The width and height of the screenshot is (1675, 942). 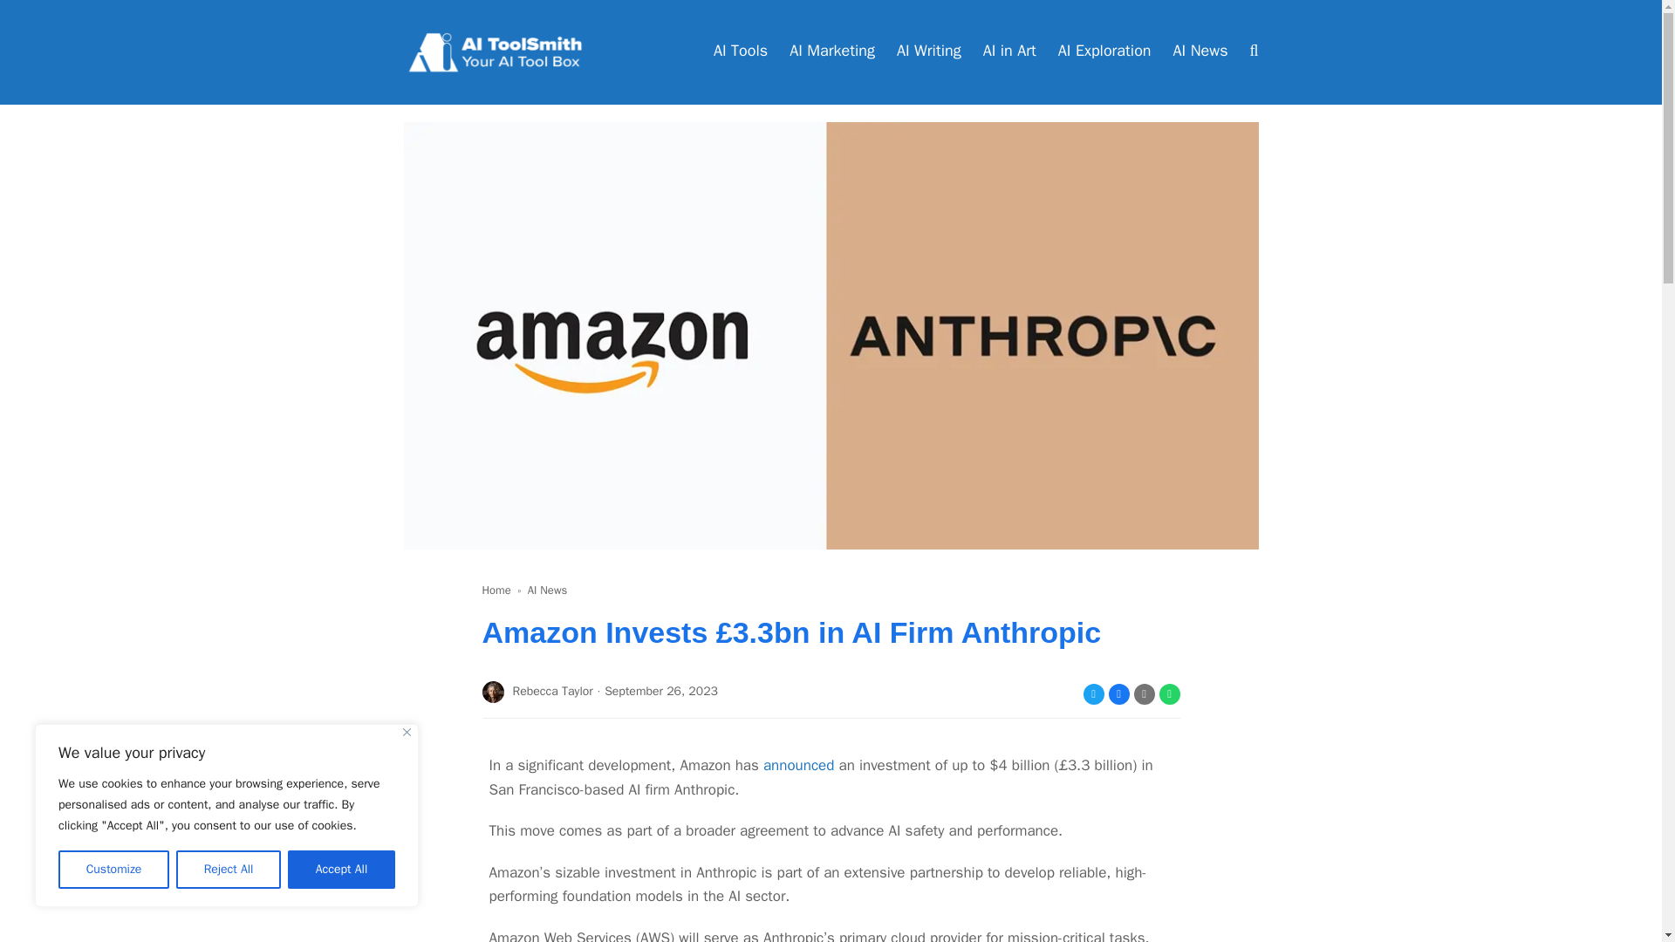 I want to click on AI Marketing, so click(x=831, y=52).